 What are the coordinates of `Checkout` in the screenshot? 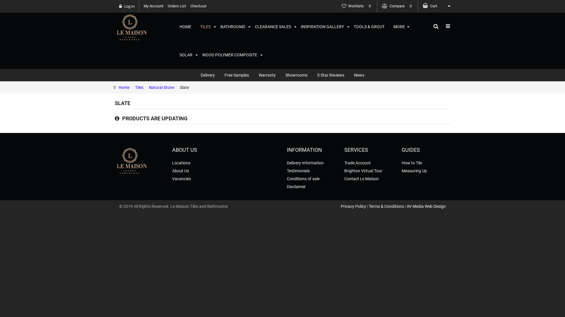 It's located at (198, 6).